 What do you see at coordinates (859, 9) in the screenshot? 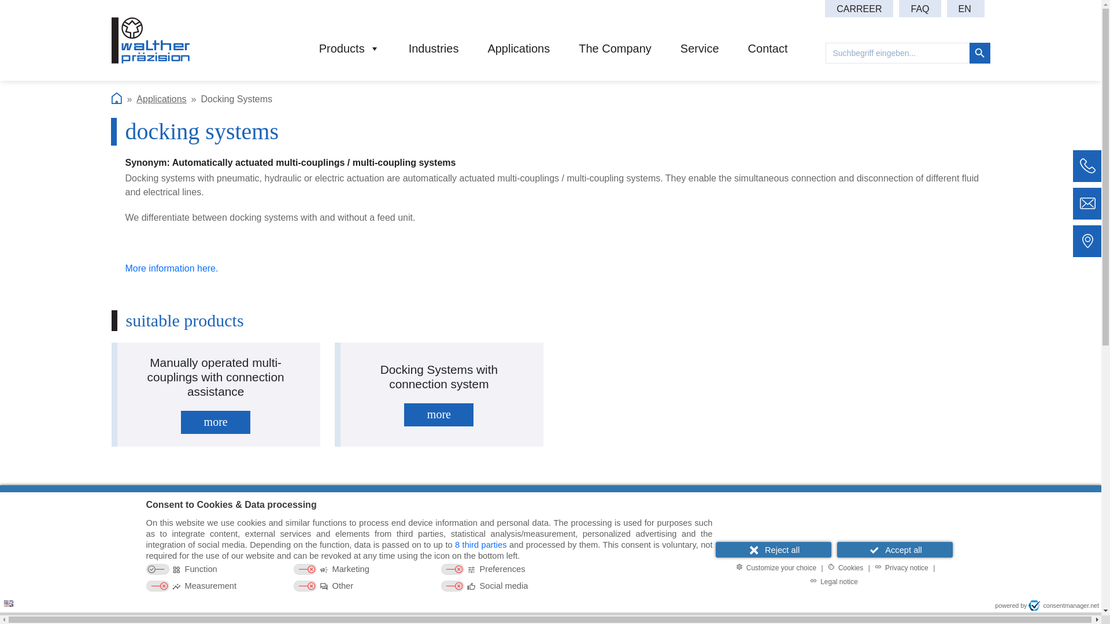
I see `CARREER` at bounding box center [859, 9].